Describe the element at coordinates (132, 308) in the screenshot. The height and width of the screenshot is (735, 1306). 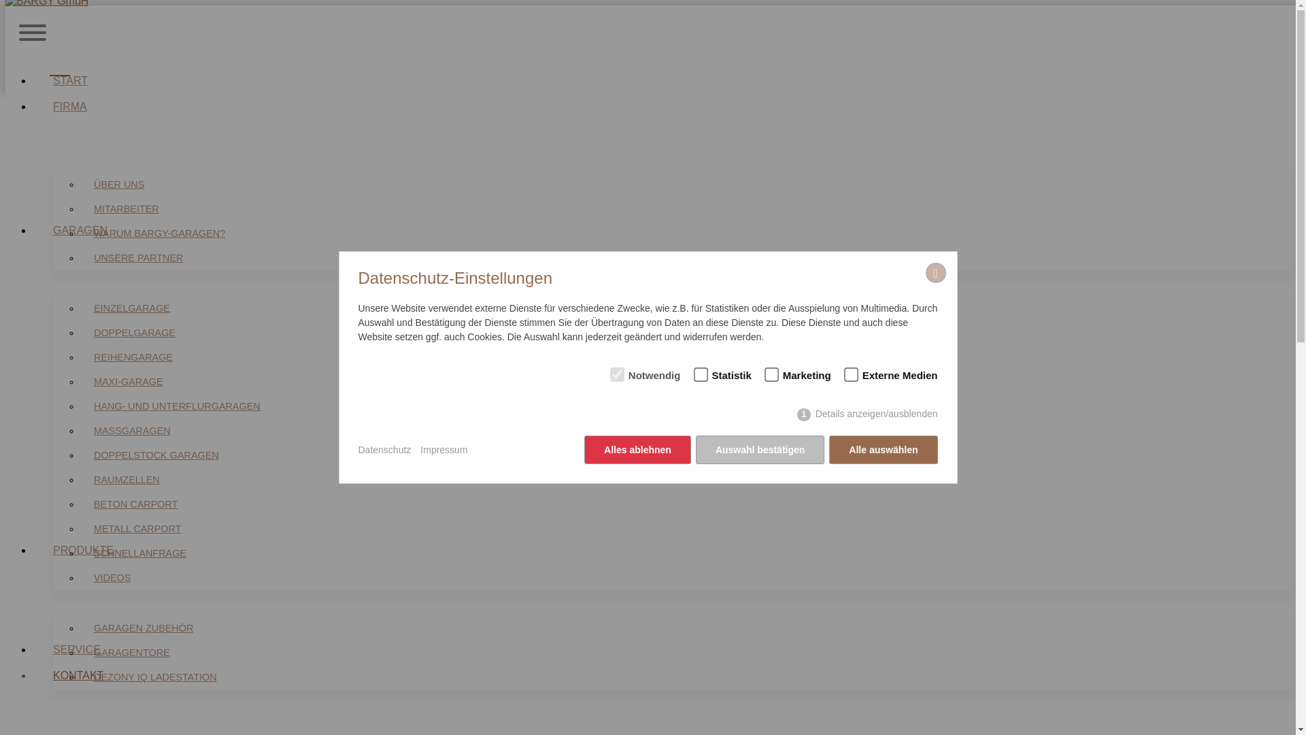
I see `EINZELGARAGE` at that location.